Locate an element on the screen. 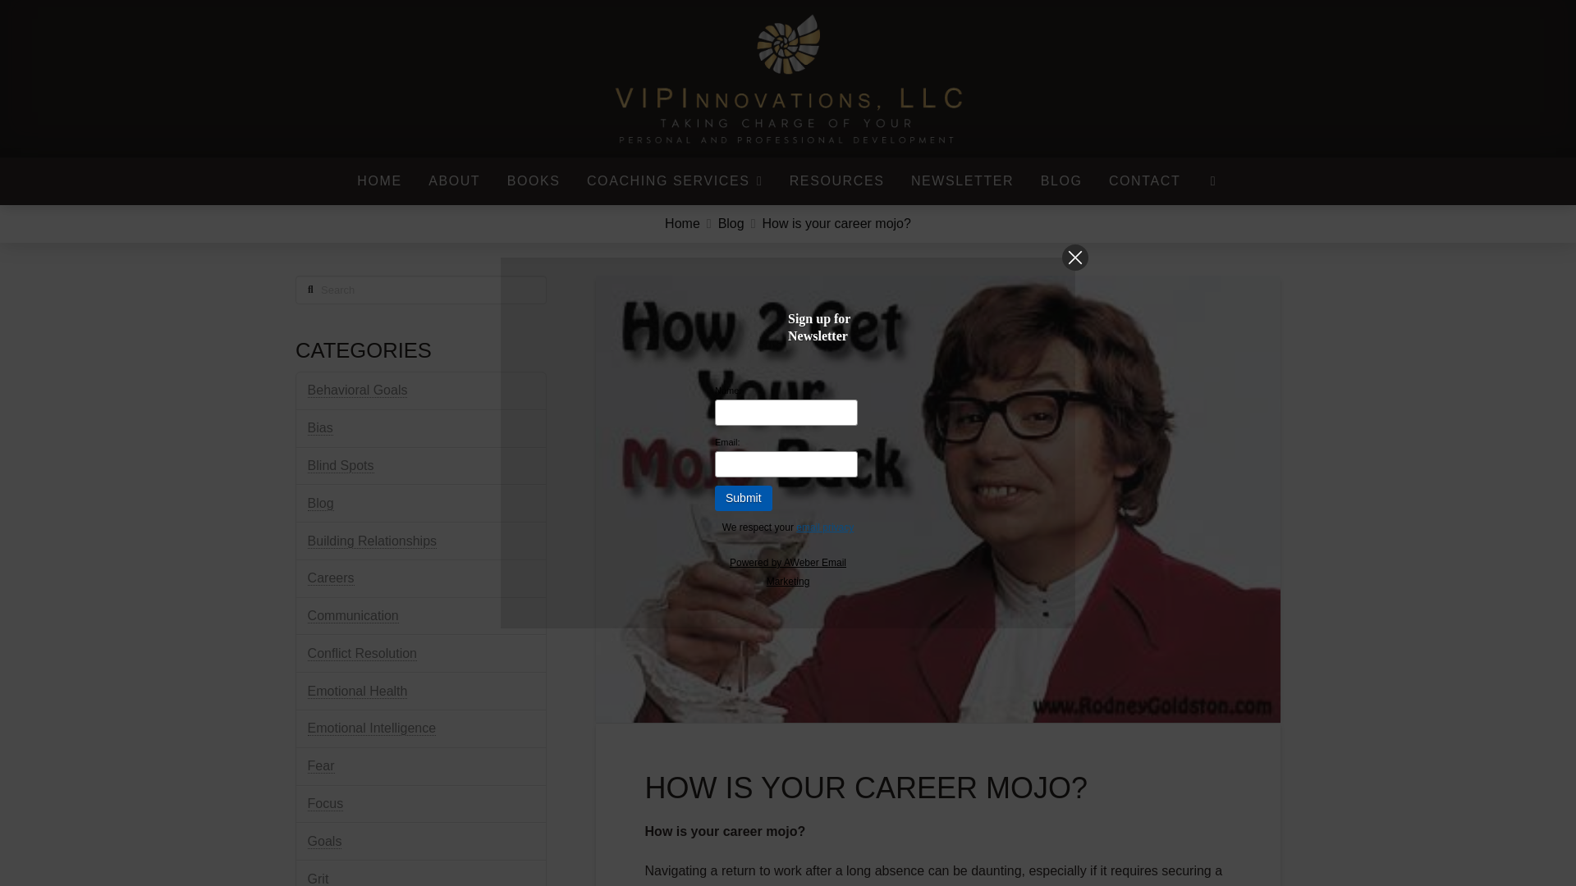 This screenshot has height=886, width=1576. Careers is located at coordinates (331, 578).